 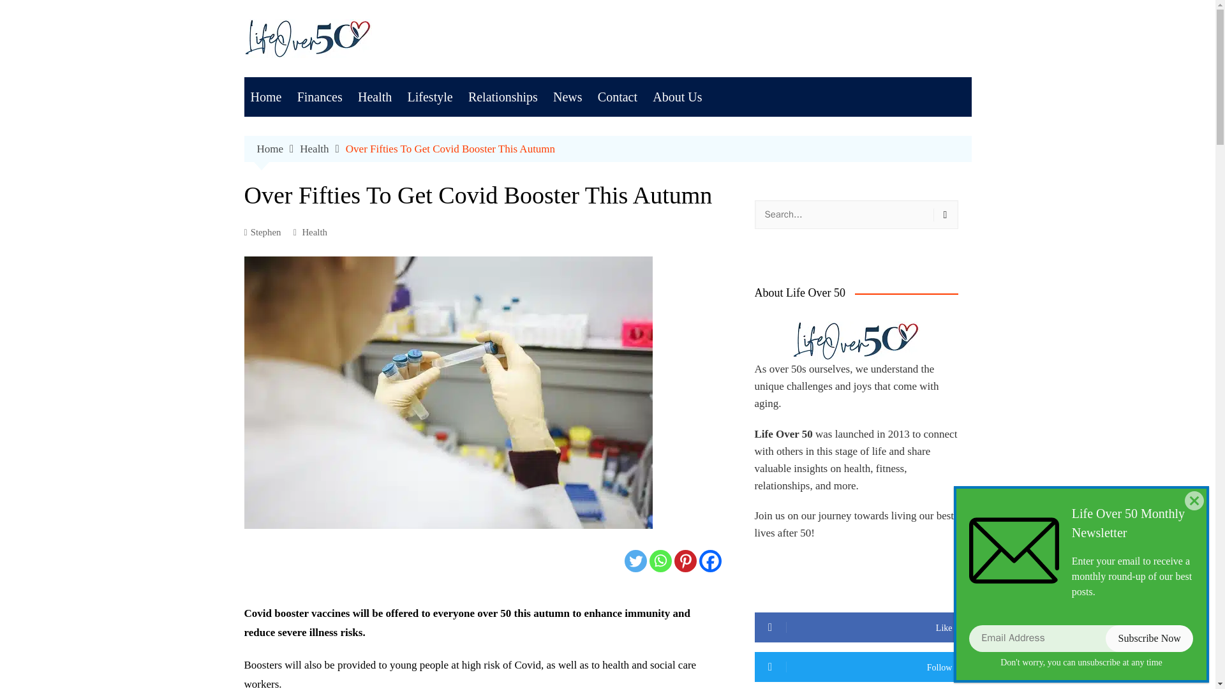 What do you see at coordinates (314, 232) in the screenshot?
I see `Health` at bounding box center [314, 232].